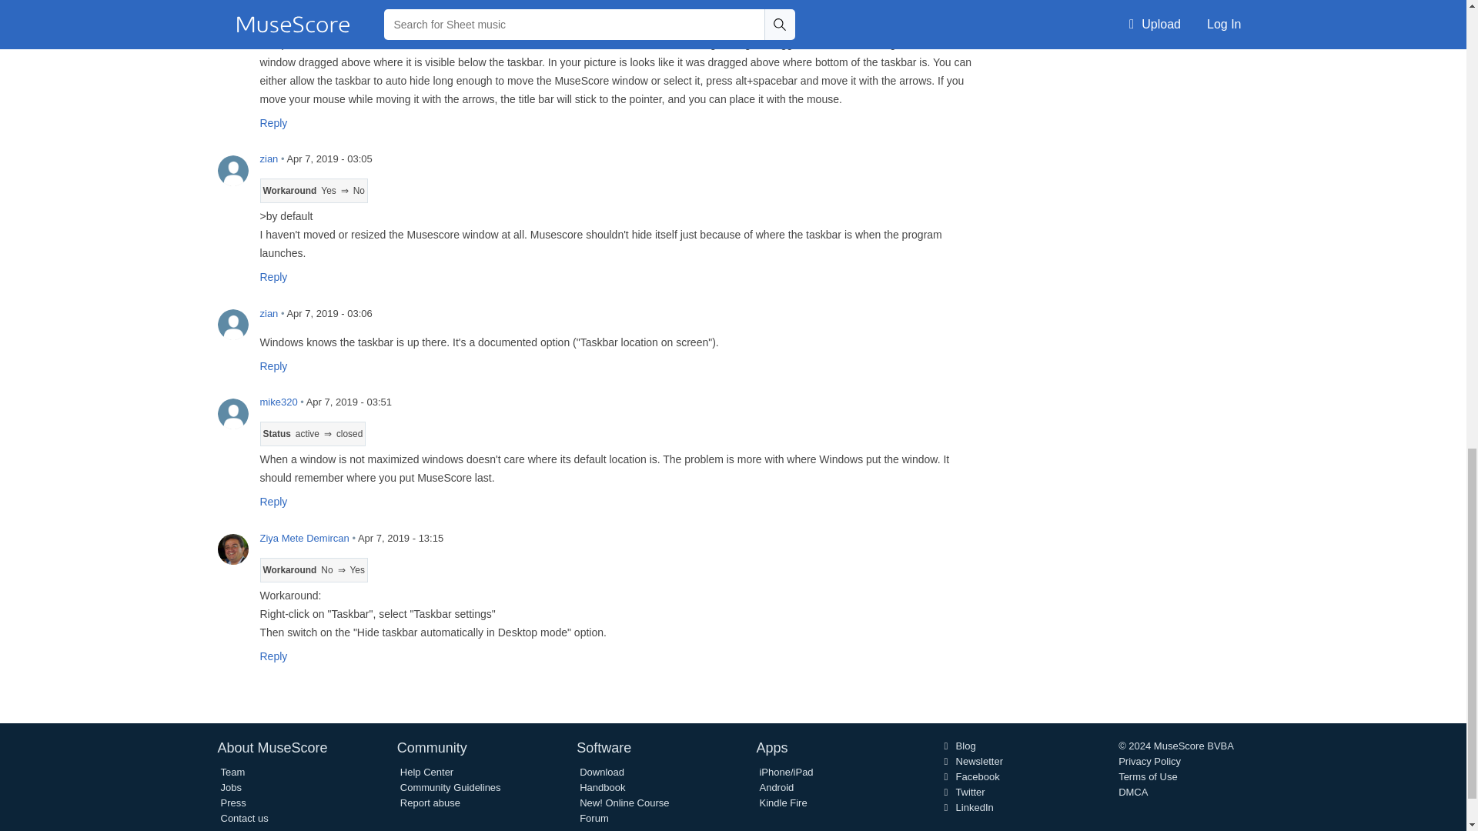  I want to click on mike320, so click(232, 413).